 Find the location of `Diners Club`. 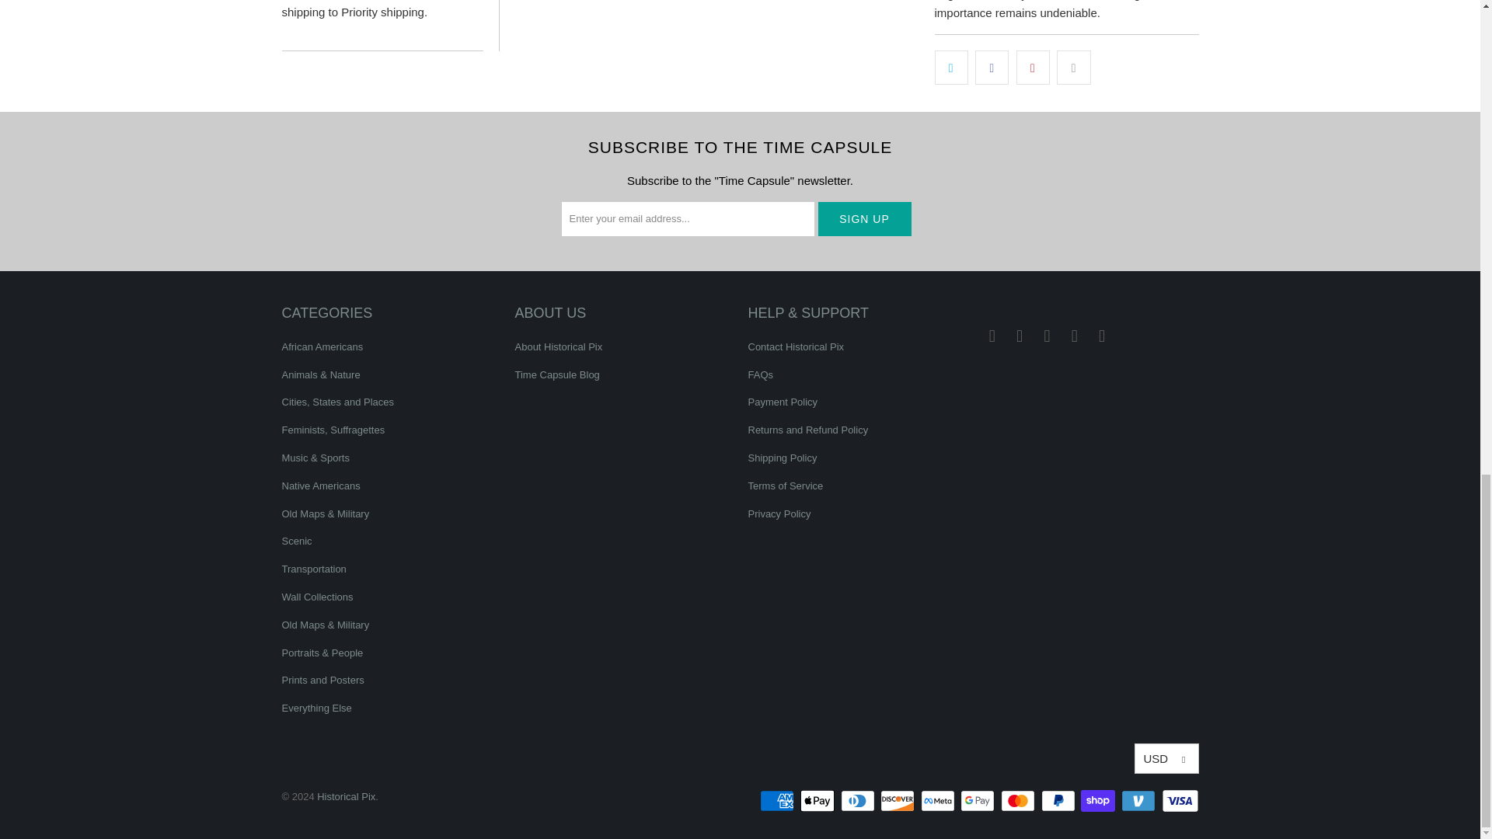

Diners Club is located at coordinates (859, 801).